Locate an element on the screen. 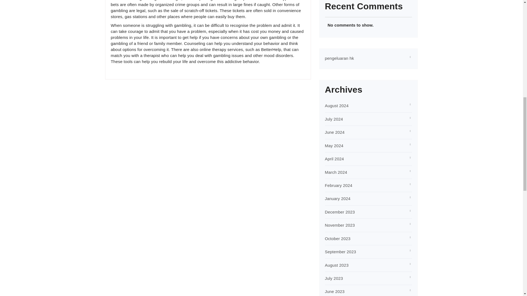 Image resolution: width=527 pixels, height=296 pixels. November 2023 is located at coordinates (340, 225).